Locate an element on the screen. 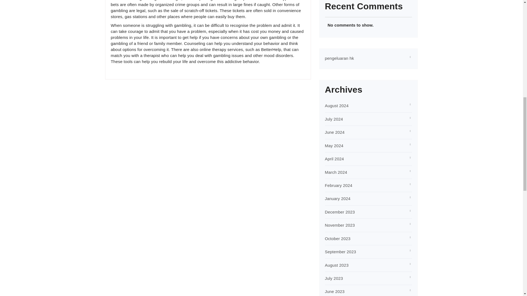 Image resolution: width=527 pixels, height=296 pixels. November 2023 is located at coordinates (340, 225).